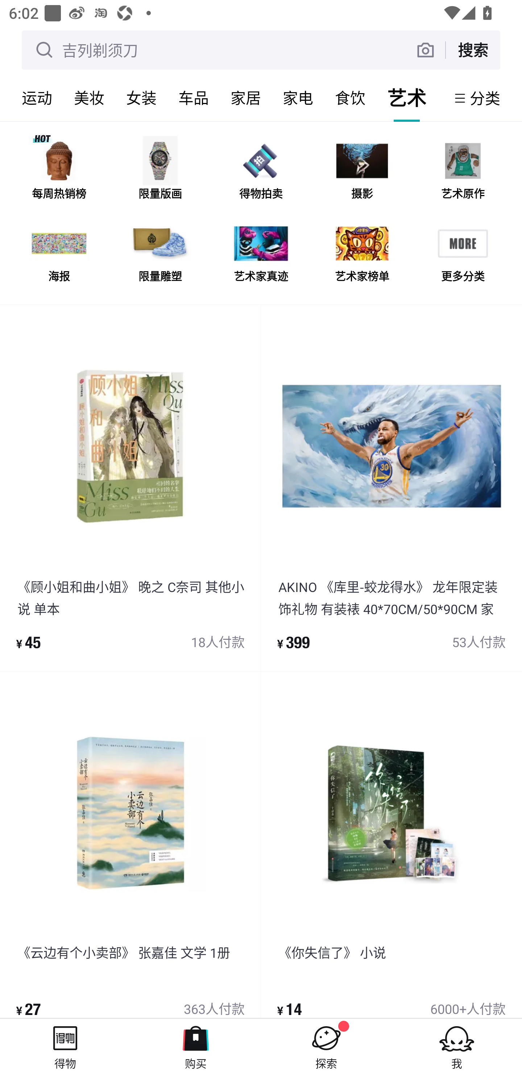 The width and height of the screenshot is (522, 1073). What do you see at coordinates (261, 172) in the screenshot?
I see `得物拍卖` at bounding box center [261, 172].